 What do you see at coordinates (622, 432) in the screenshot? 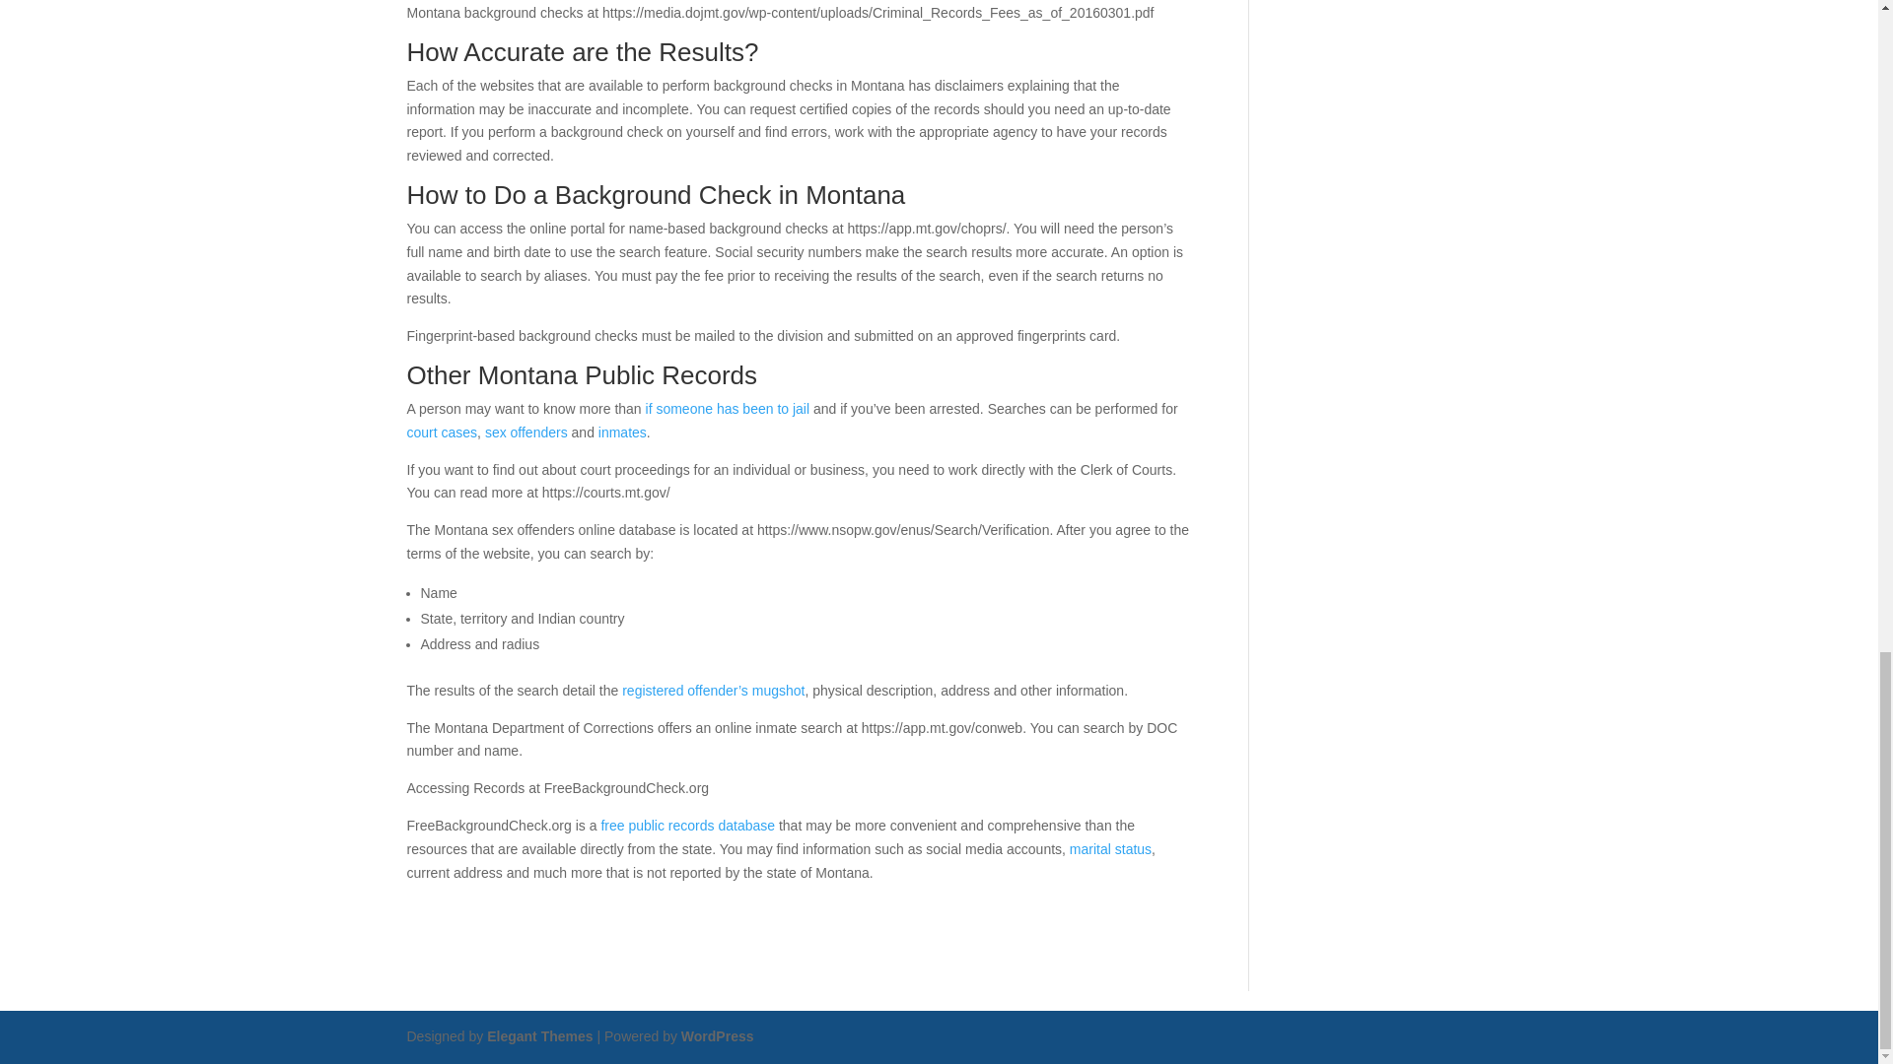
I see `inmates` at bounding box center [622, 432].